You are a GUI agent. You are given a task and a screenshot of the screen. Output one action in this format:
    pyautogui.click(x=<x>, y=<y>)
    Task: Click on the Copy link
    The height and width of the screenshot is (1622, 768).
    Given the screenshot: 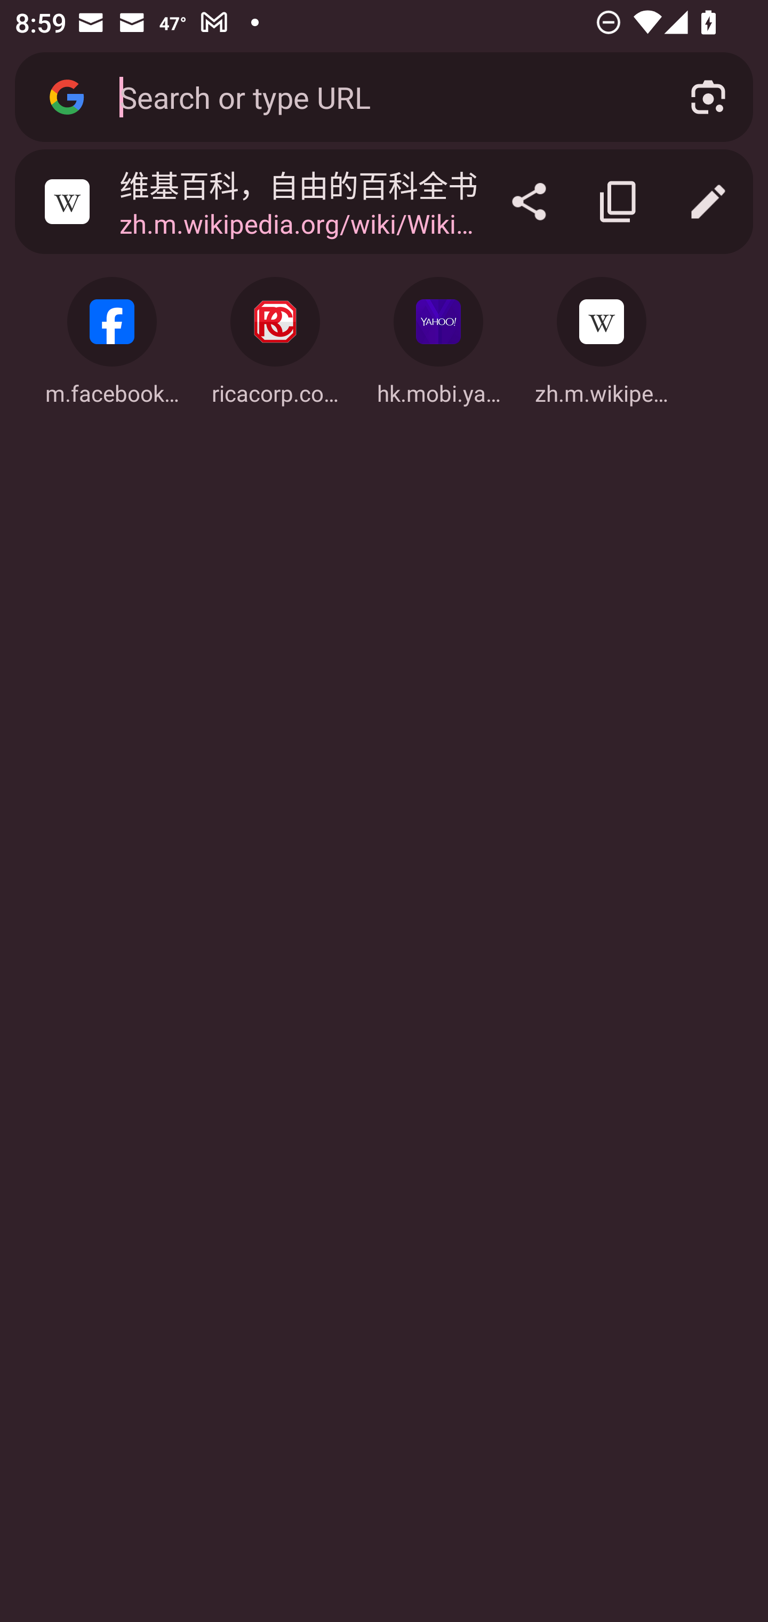 What is the action you would take?
    pyautogui.click(x=619, y=202)
    